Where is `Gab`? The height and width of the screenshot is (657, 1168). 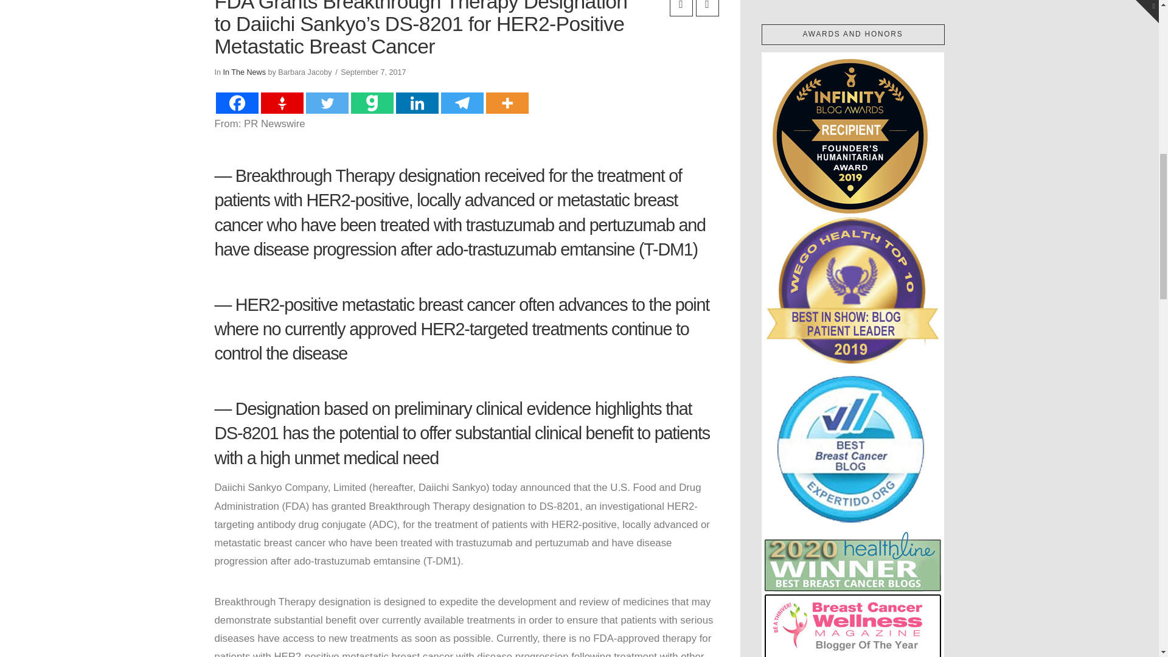
Gab is located at coordinates (371, 103).